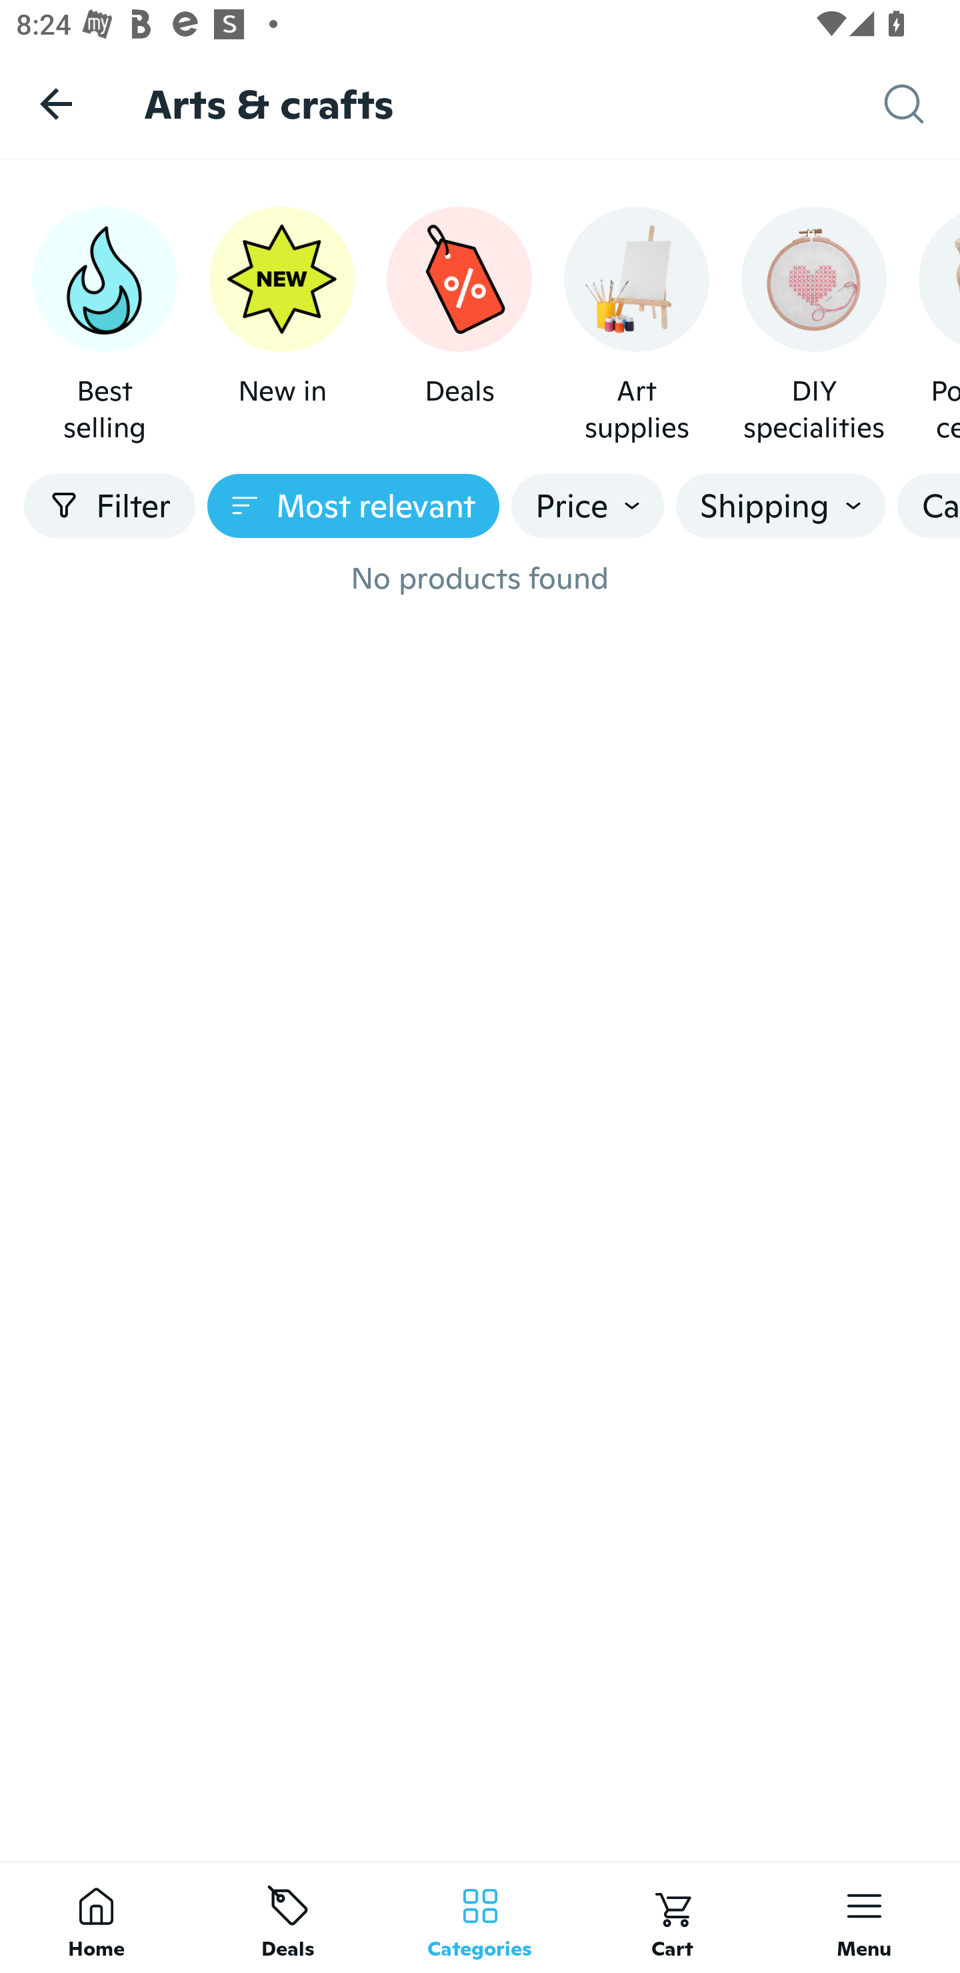  What do you see at coordinates (104, 326) in the screenshot?
I see `Best selling` at bounding box center [104, 326].